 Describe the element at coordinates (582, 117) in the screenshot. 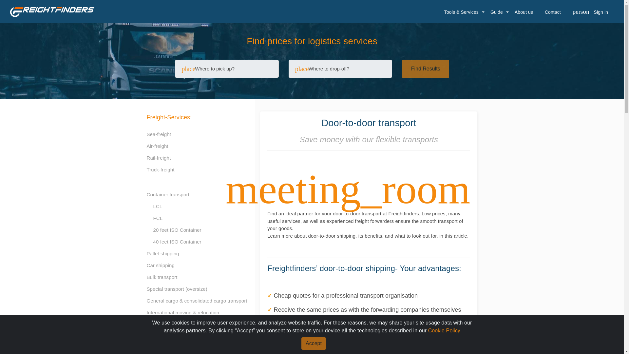

I see `Login` at that location.